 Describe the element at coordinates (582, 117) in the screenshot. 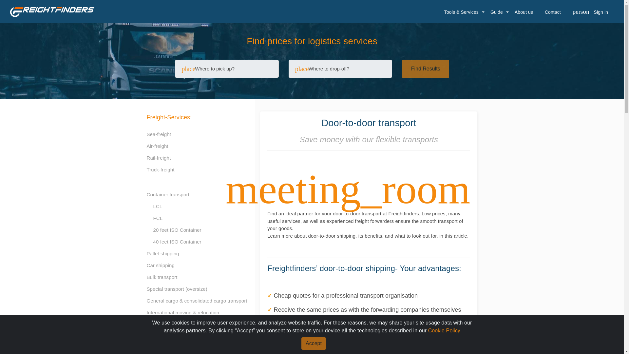

I see `Login` at that location.